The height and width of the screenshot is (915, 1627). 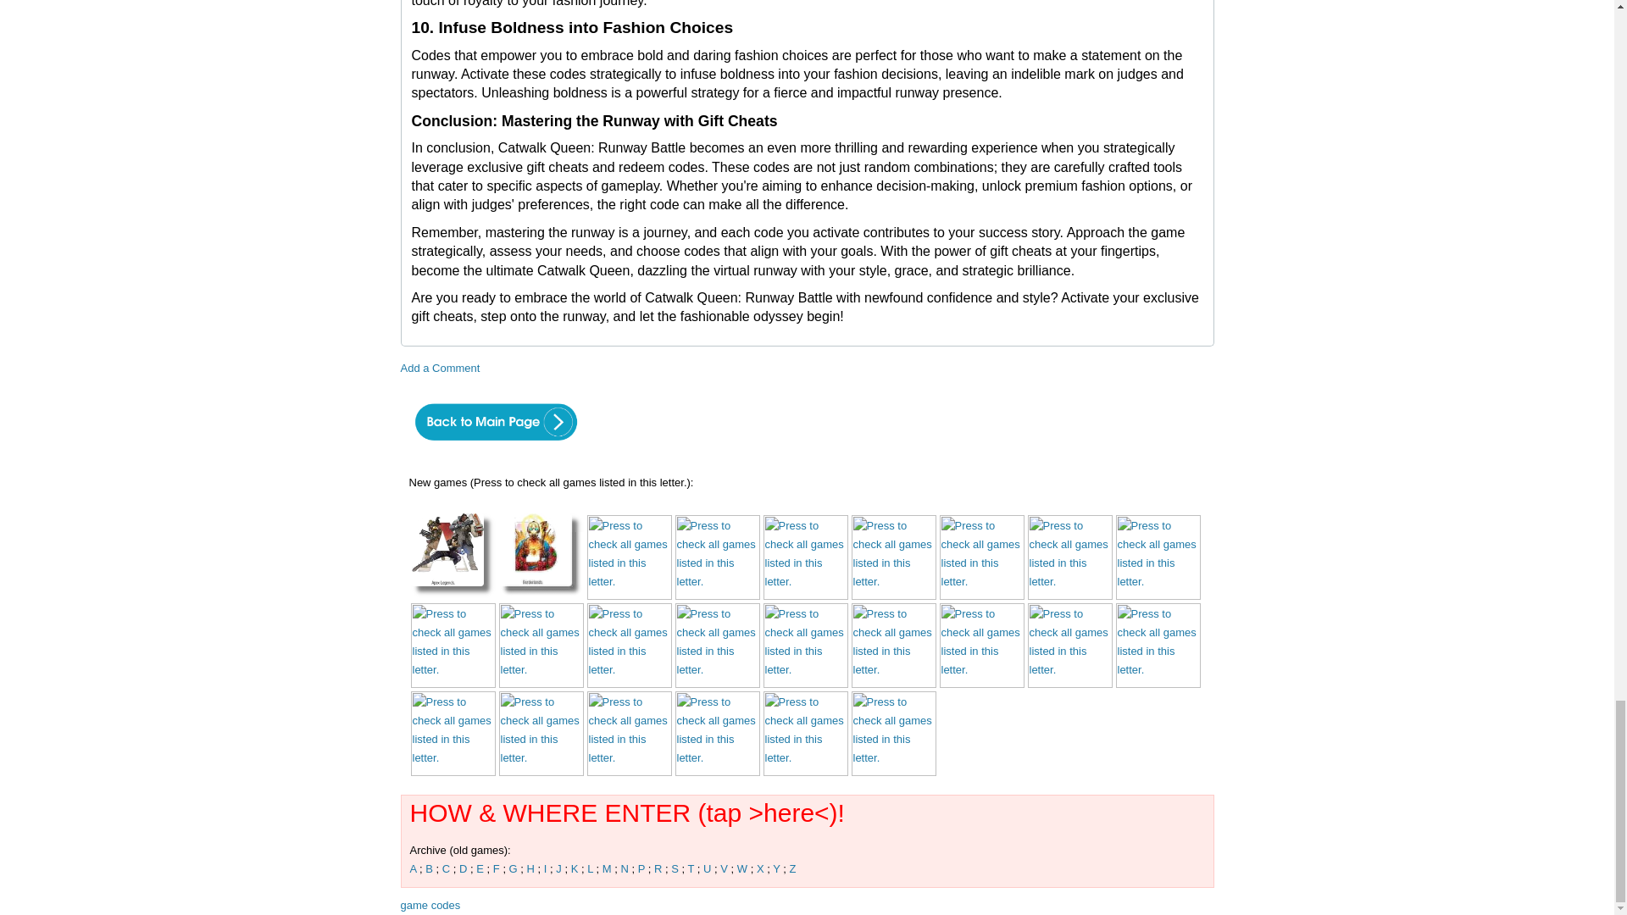 What do you see at coordinates (893, 595) in the screenshot?
I see `Gift codes` at bounding box center [893, 595].